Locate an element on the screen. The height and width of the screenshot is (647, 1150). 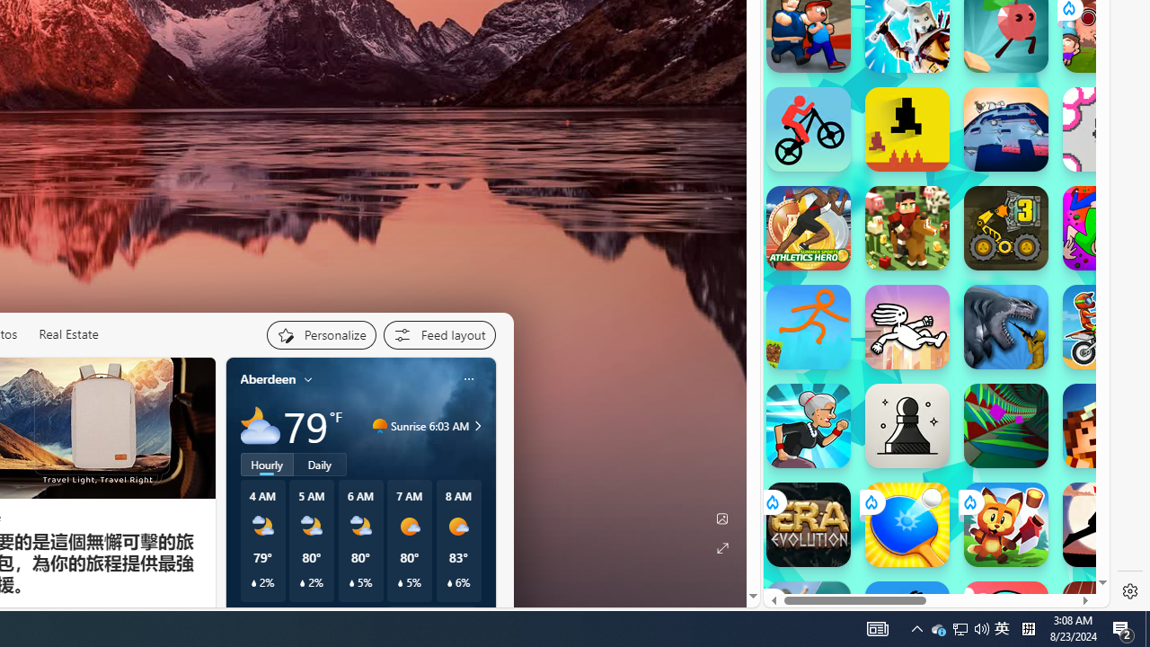
Ping Pong Go! is located at coordinates (907, 525).